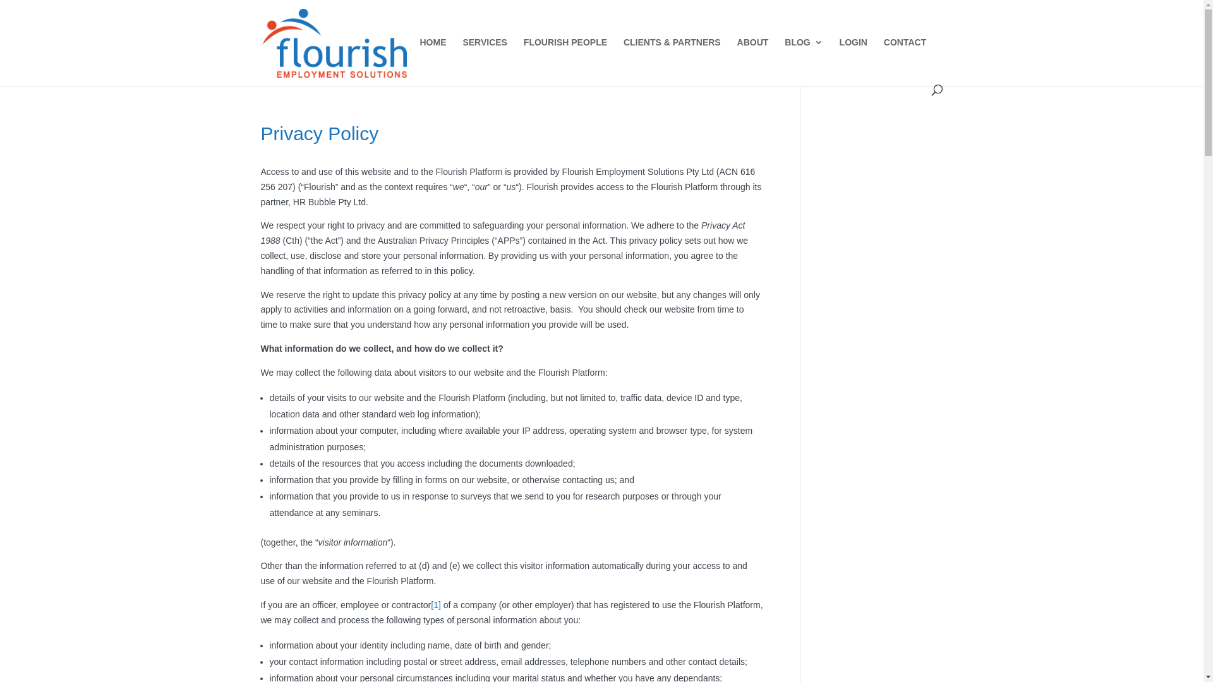  What do you see at coordinates (433, 61) in the screenshot?
I see `HOME` at bounding box center [433, 61].